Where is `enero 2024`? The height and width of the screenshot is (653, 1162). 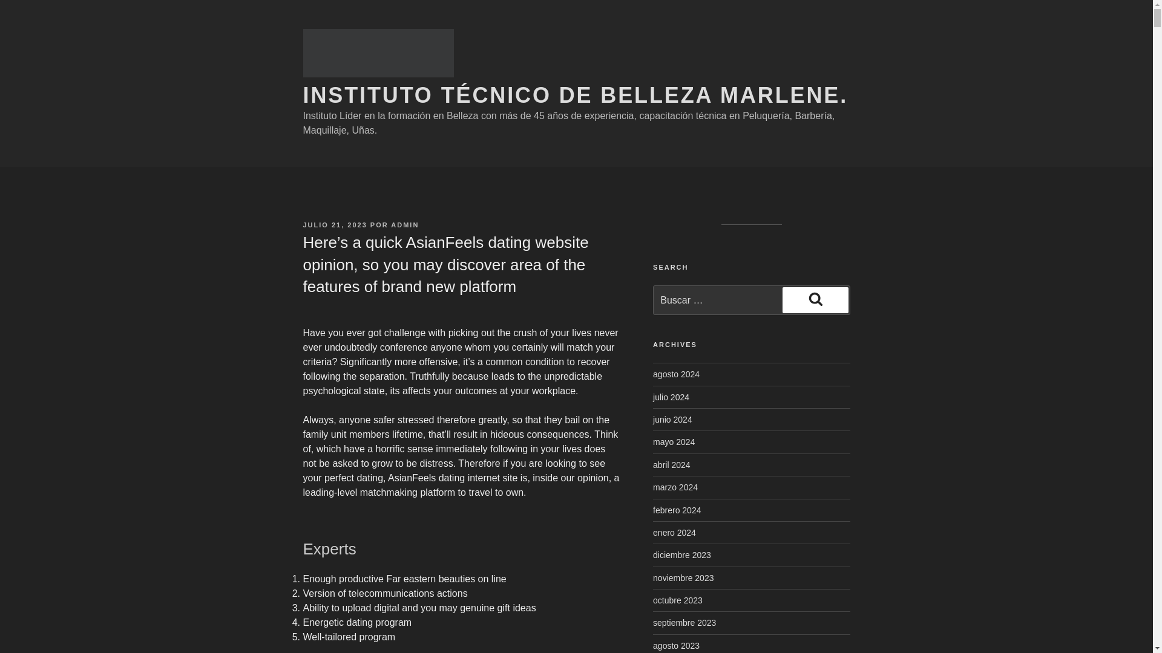 enero 2024 is located at coordinates (674, 532).